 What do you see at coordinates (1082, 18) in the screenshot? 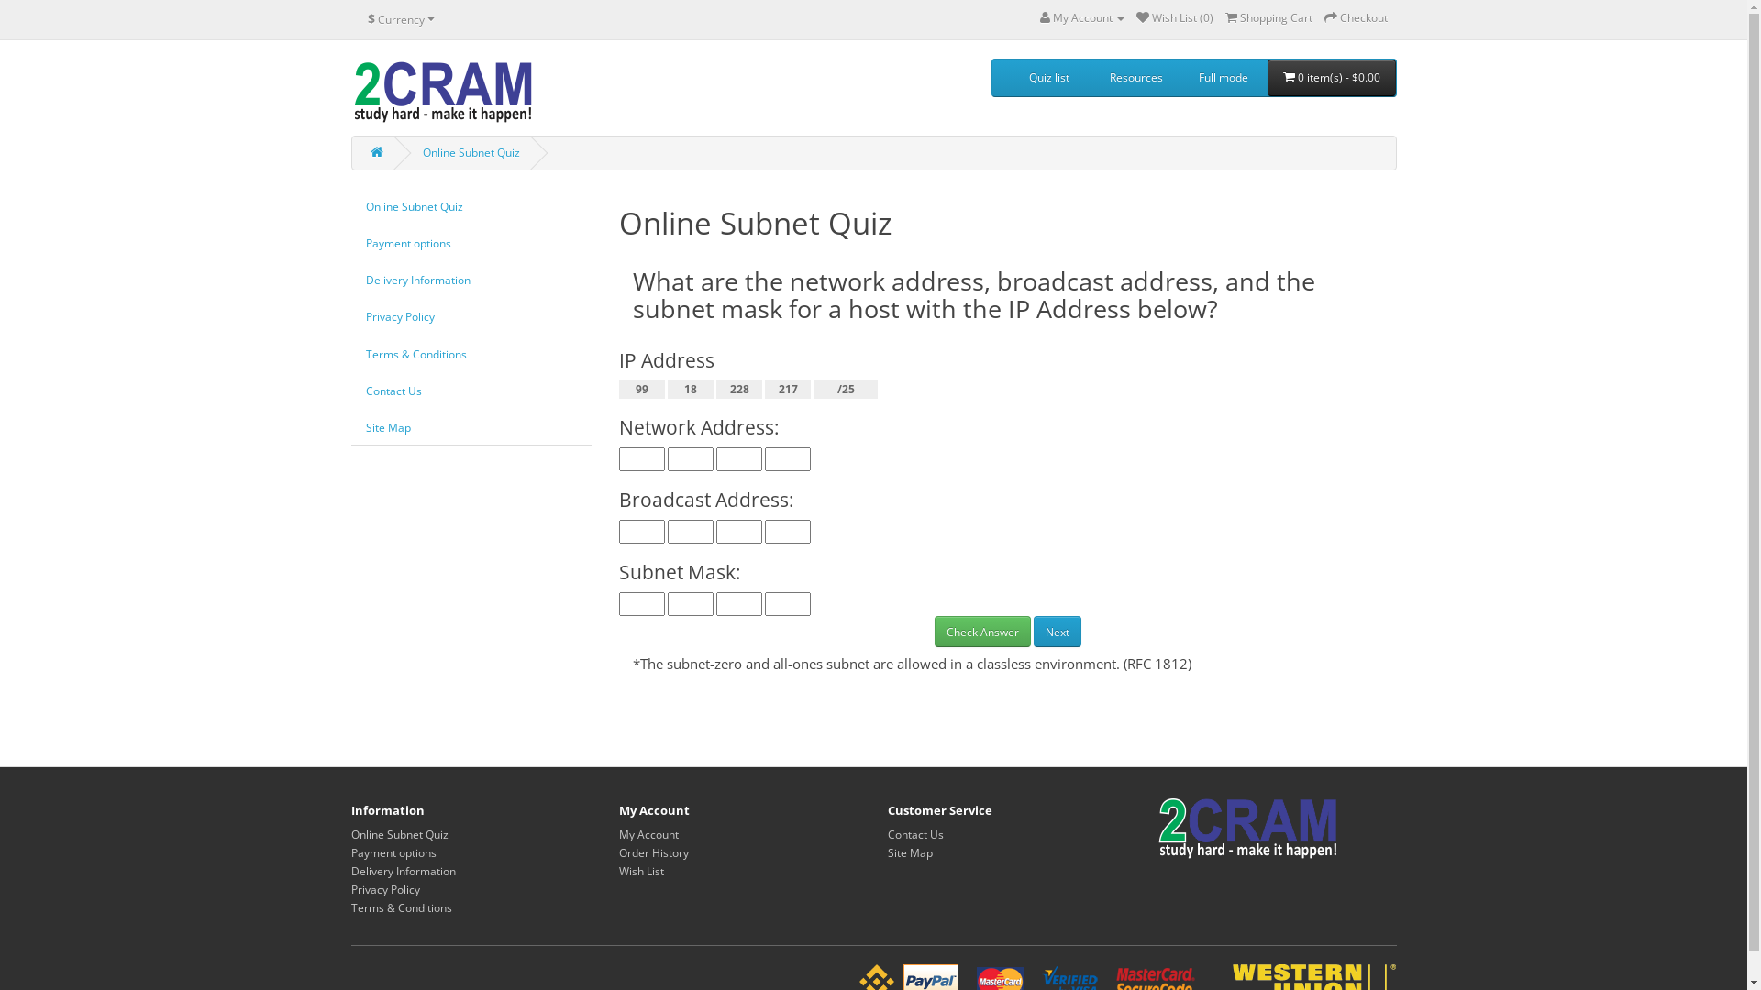
I see `My Account` at bounding box center [1082, 18].